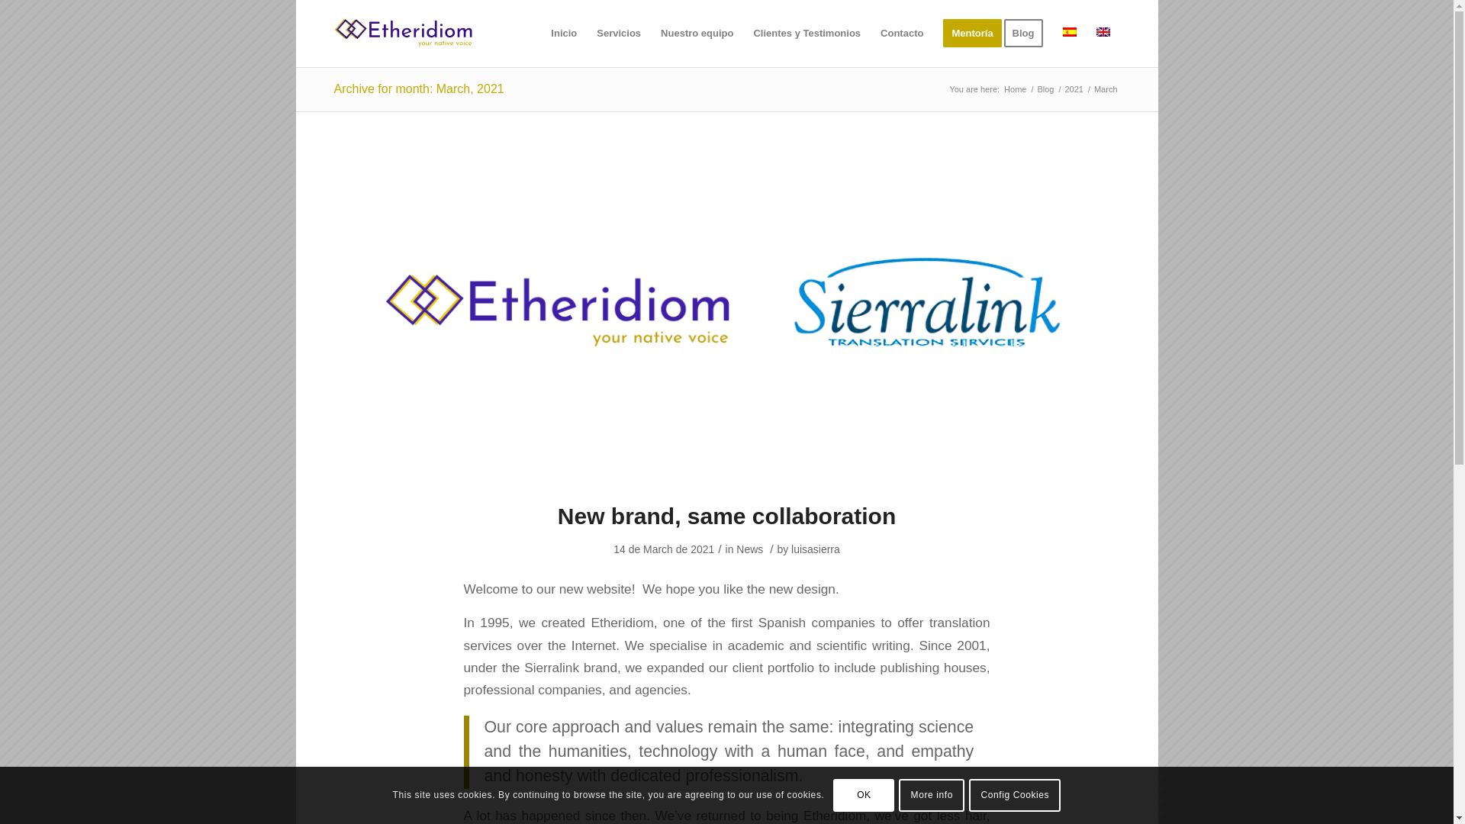 The width and height of the screenshot is (1465, 824). I want to click on luisasierra, so click(815, 549).